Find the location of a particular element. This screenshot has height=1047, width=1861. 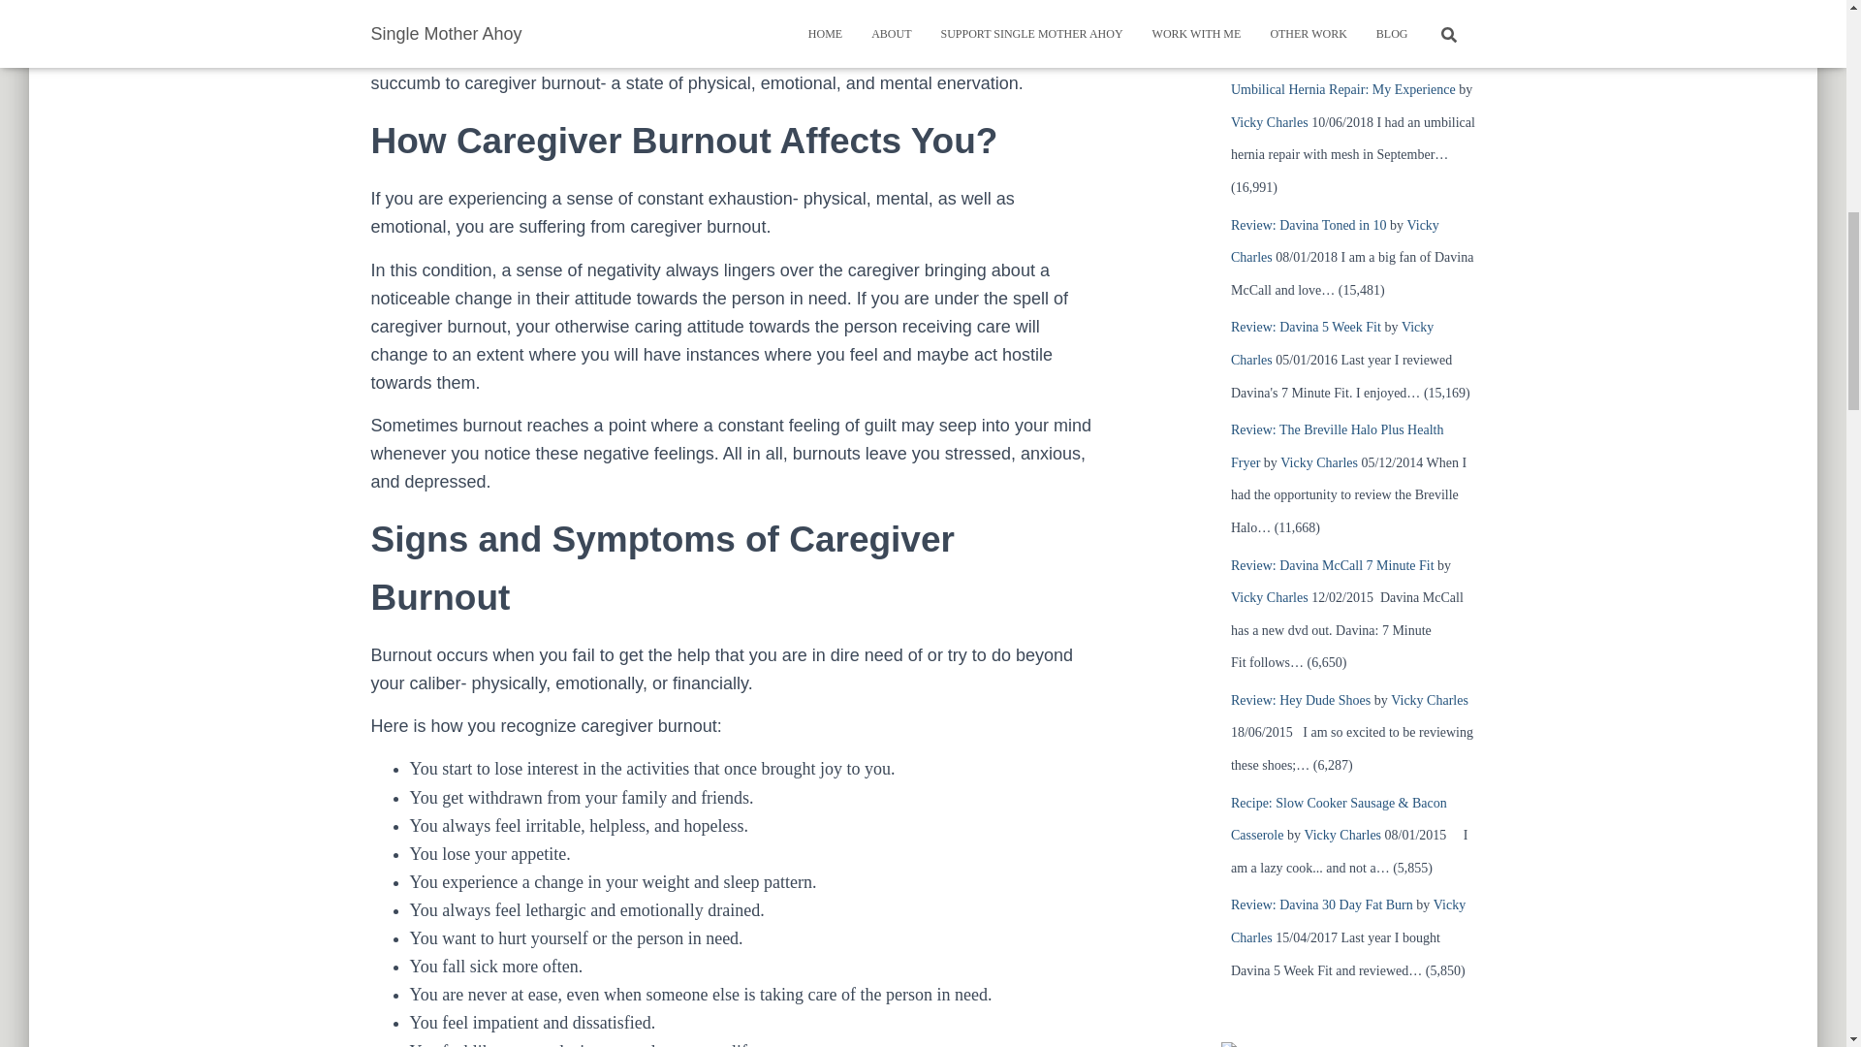

Review: Davina Toned in 10 is located at coordinates (1309, 225).